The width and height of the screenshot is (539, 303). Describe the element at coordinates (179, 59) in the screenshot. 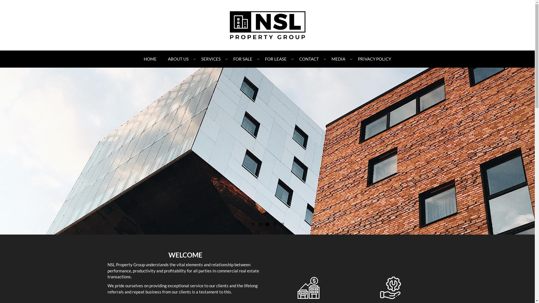

I see `ABOUT US` at that location.